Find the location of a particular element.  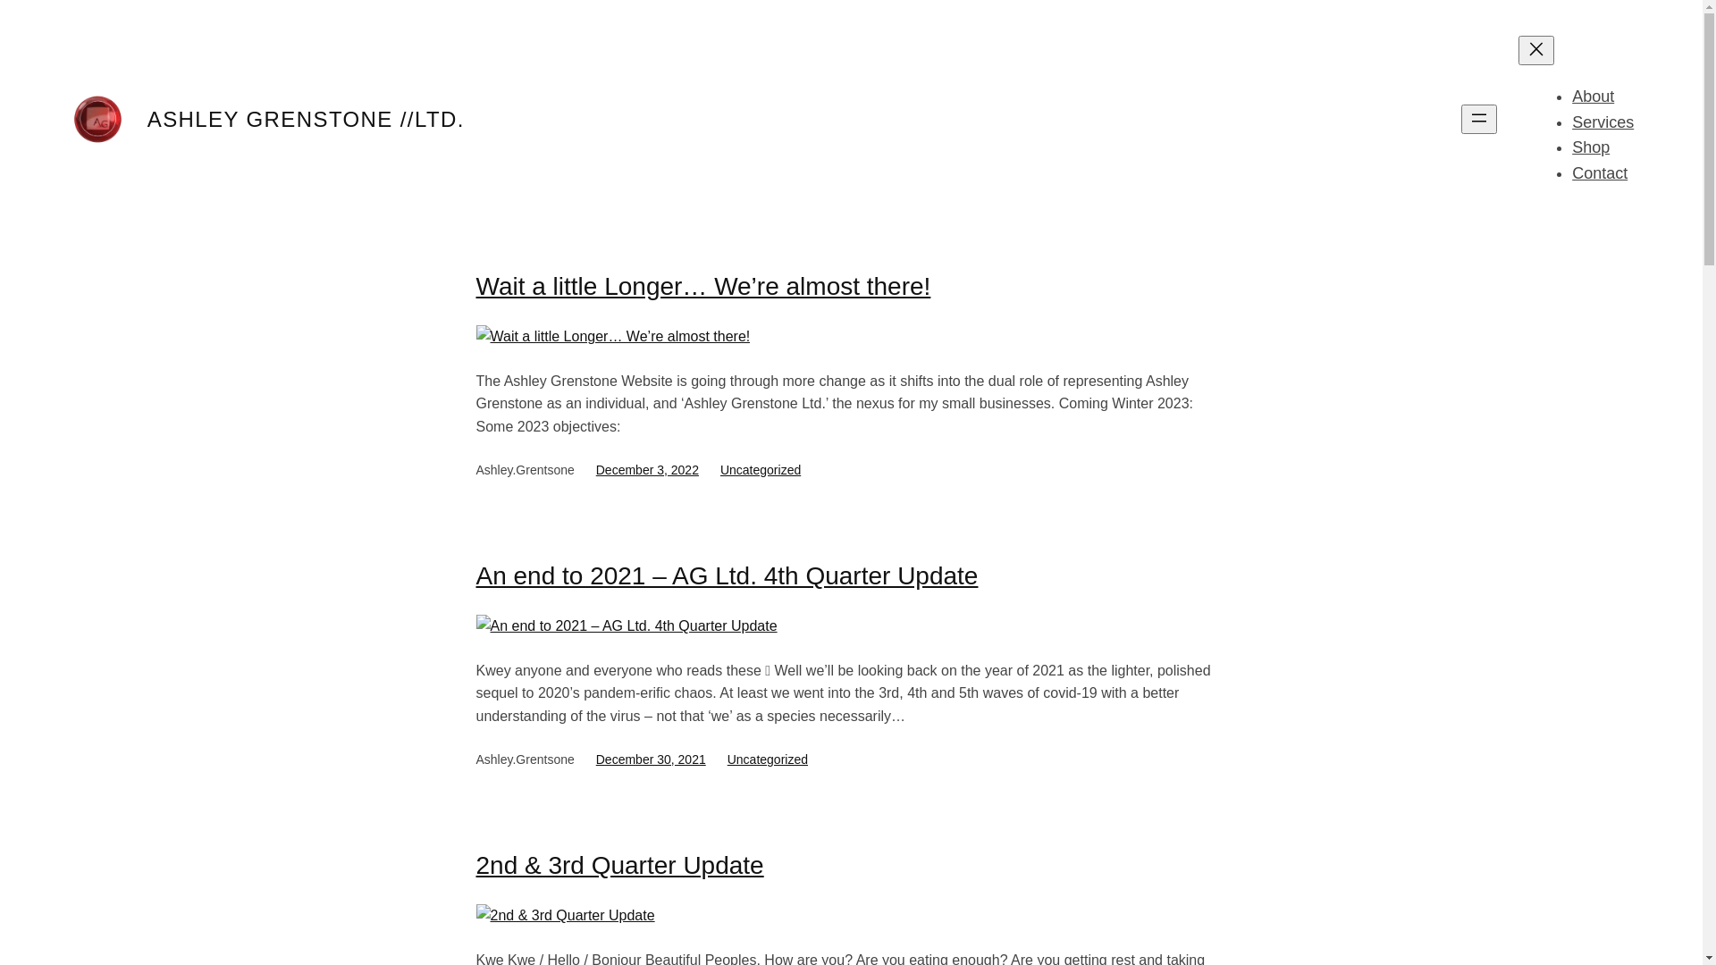

Uncategorized is located at coordinates (768, 759).